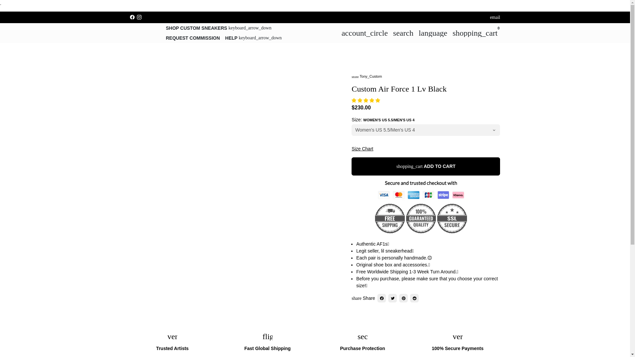  Describe the element at coordinates (403, 33) in the screenshot. I see `search` at that location.